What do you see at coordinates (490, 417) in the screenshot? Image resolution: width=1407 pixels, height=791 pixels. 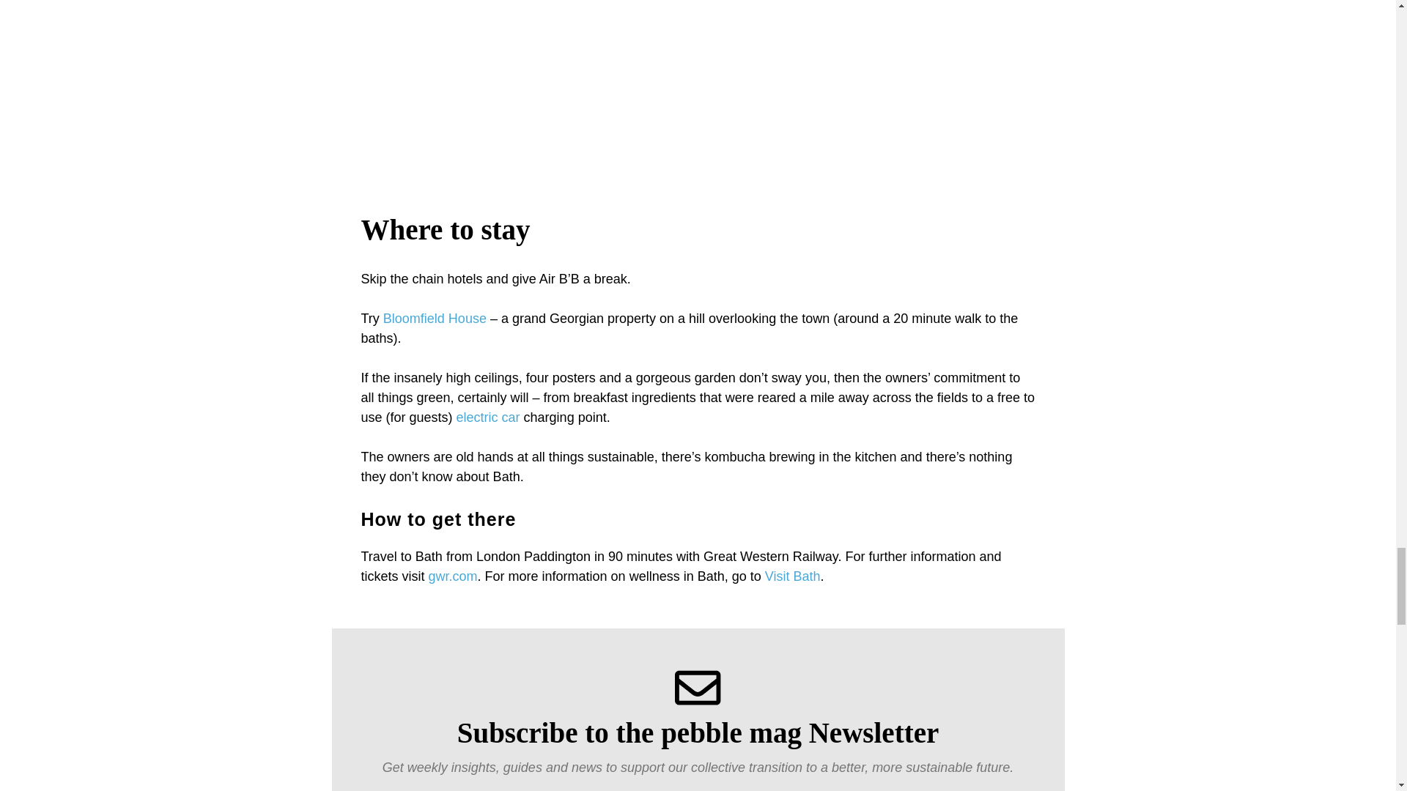 I see `electric car ` at bounding box center [490, 417].